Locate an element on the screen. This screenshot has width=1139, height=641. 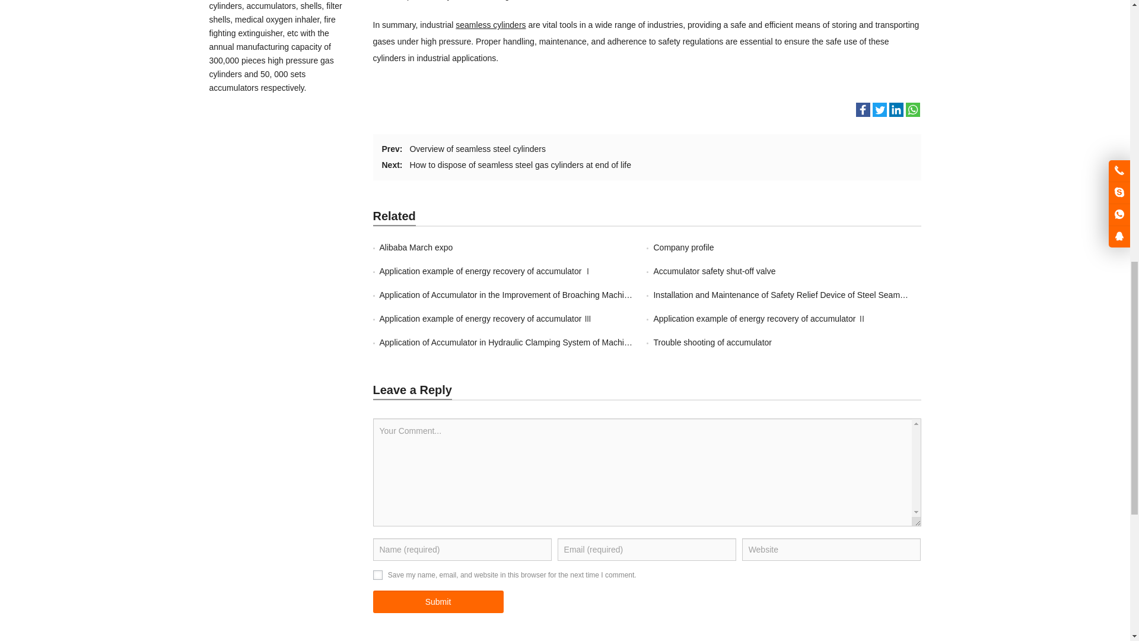
Share on Facebook is located at coordinates (863, 109).